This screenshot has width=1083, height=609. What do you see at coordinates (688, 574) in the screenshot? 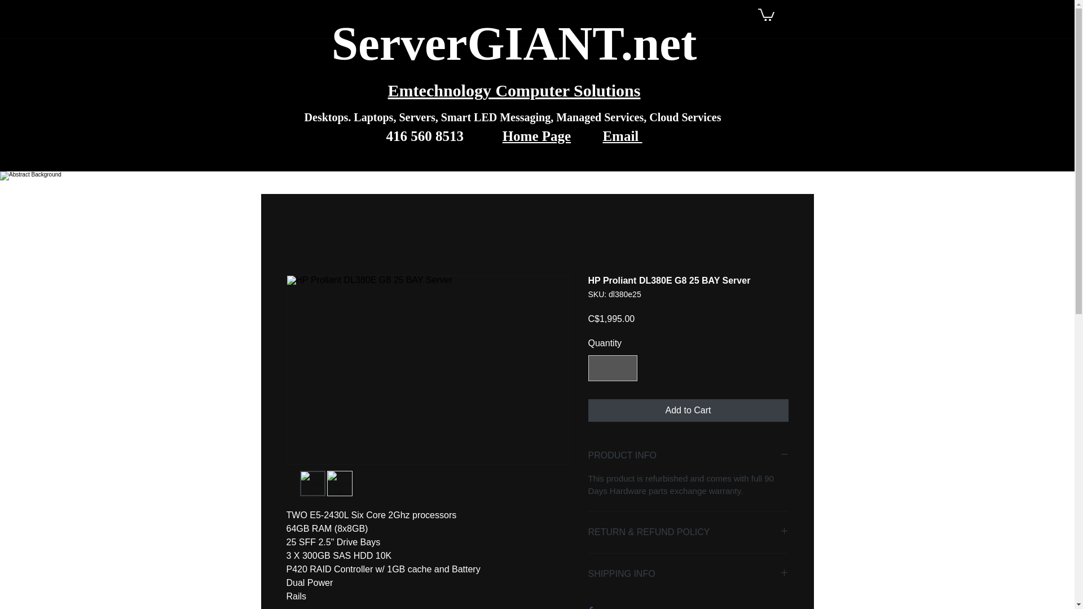
I see `SHIPPING INFO` at bounding box center [688, 574].